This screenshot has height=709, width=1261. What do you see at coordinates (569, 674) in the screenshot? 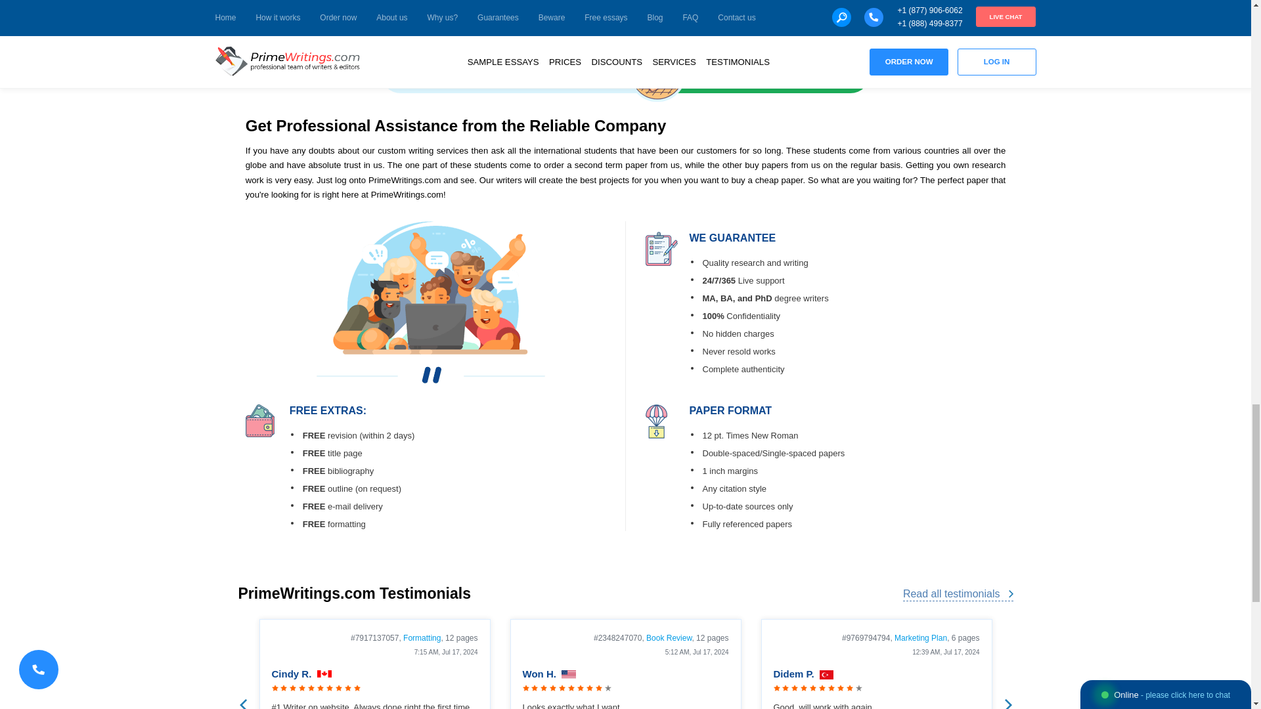
I see `USA` at bounding box center [569, 674].